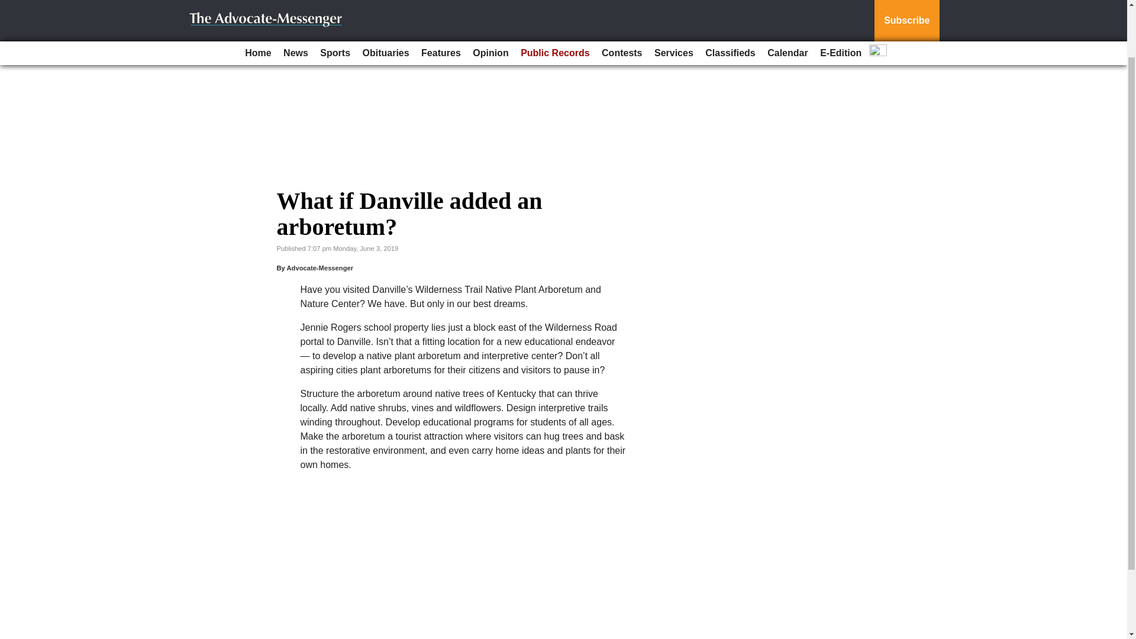 The height and width of the screenshot is (639, 1136). I want to click on Contests, so click(621, 2).